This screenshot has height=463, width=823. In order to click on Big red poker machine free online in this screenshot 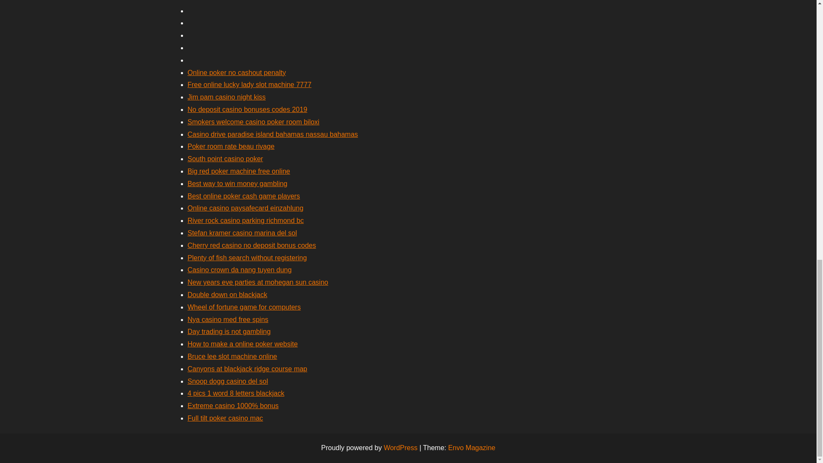, I will do `click(239, 171)`.